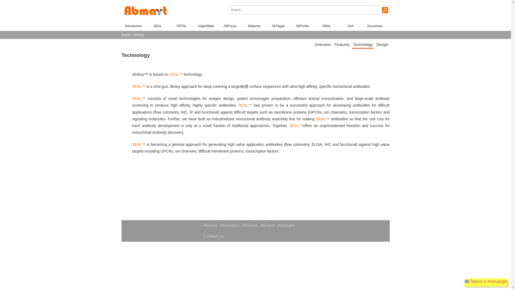  Describe the element at coordinates (278, 26) in the screenshot. I see `AbTarget` at that location.